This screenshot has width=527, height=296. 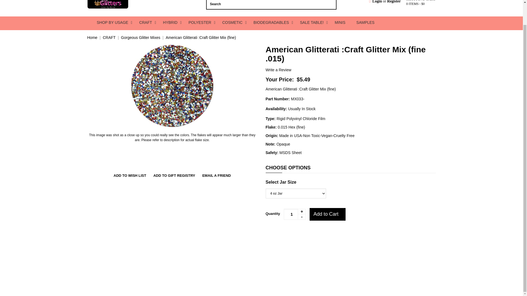 I want to click on Login, so click(x=375, y=2).